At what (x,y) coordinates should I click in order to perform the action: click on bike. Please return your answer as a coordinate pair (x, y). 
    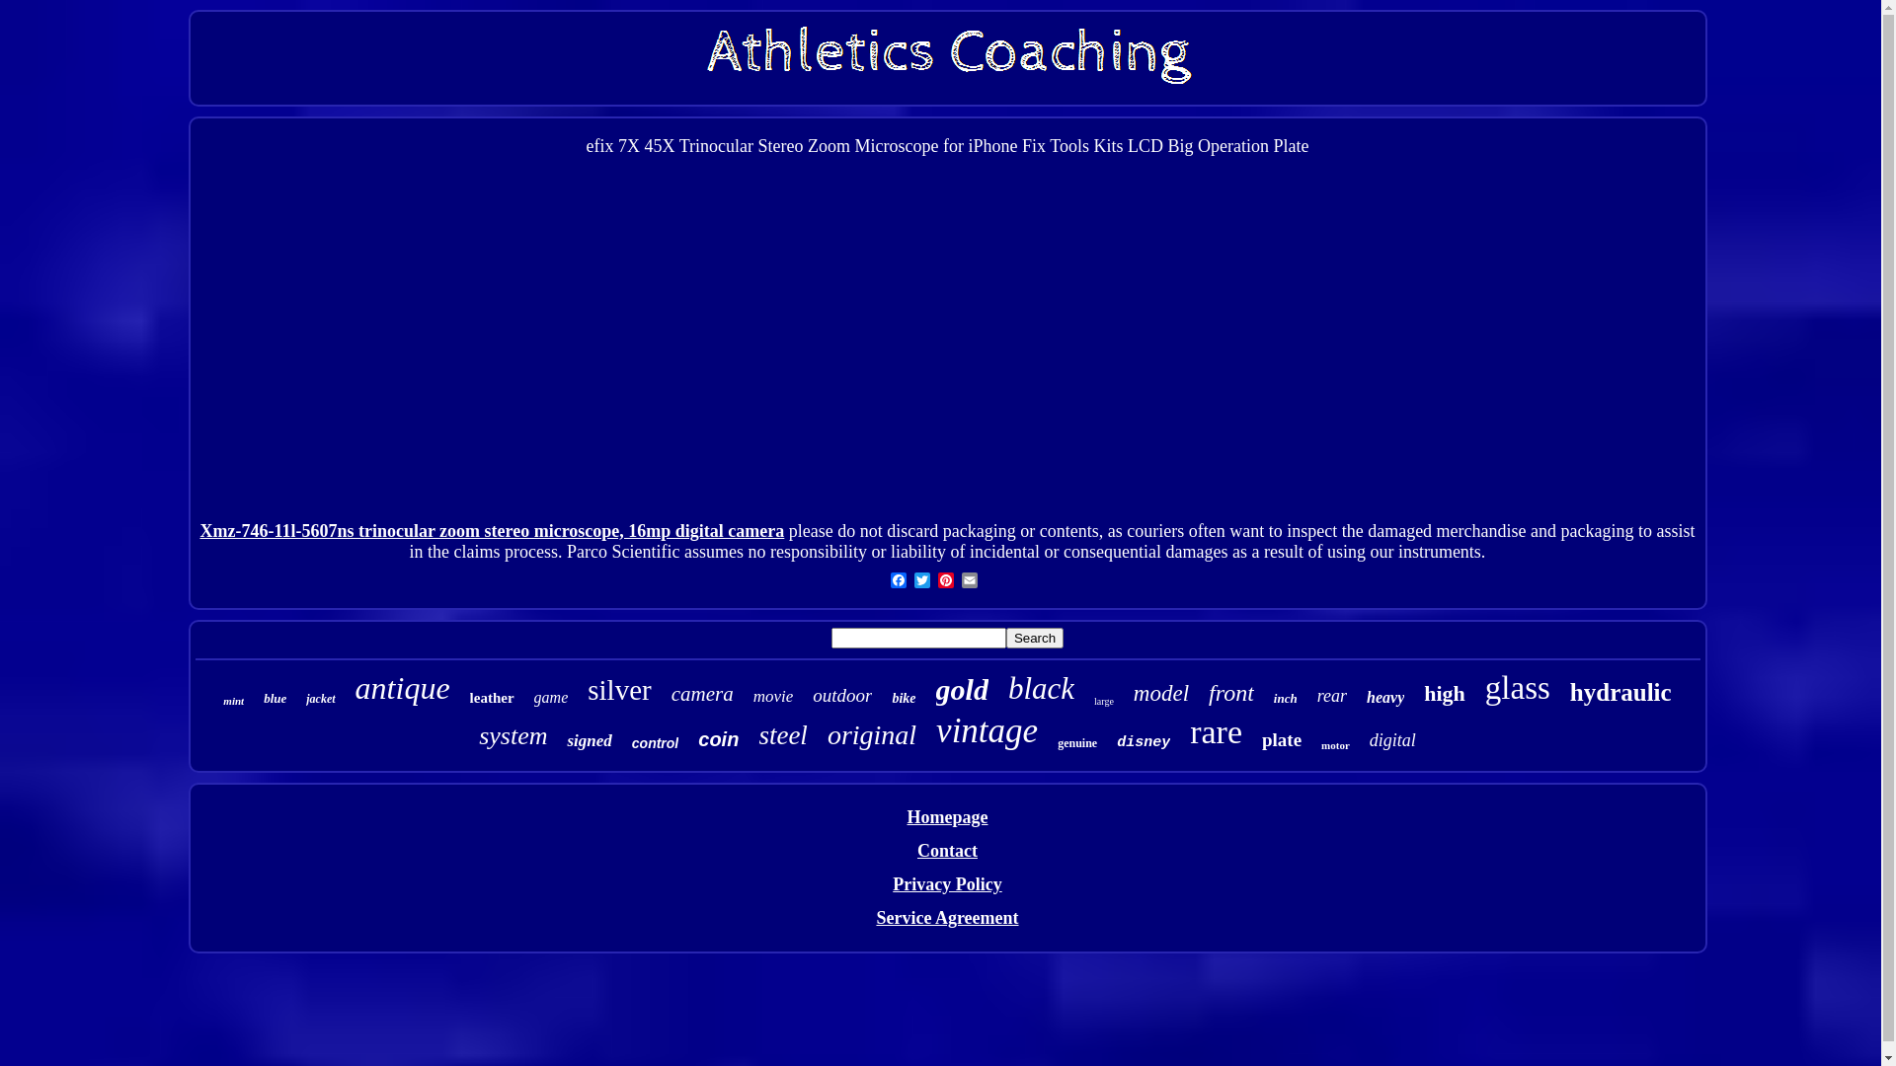
    Looking at the image, I should click on (904, 699).